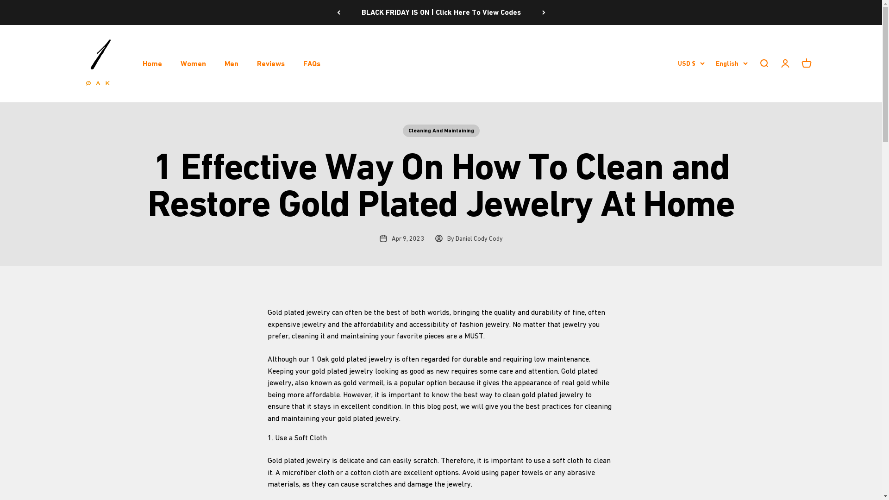  What do you see at coordinates (689, 63) in the screenshot?
I see `USD $` at bounding box center [689, 63].